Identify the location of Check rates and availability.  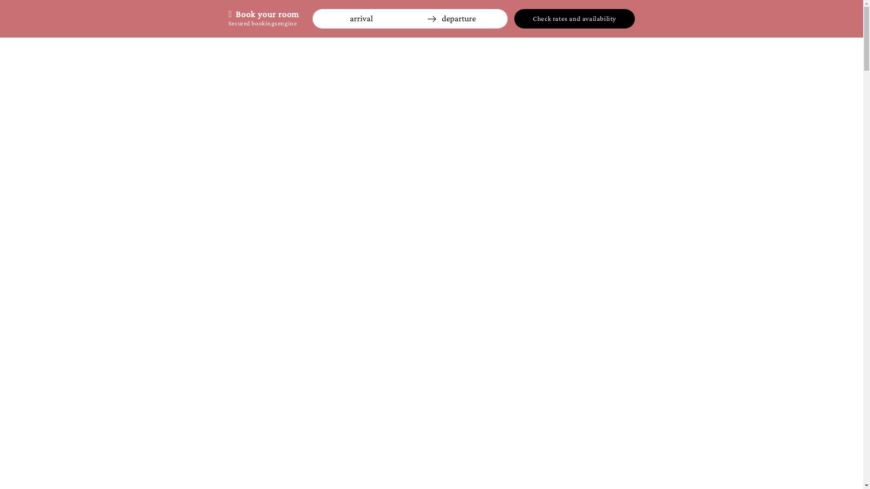
(575, 19).